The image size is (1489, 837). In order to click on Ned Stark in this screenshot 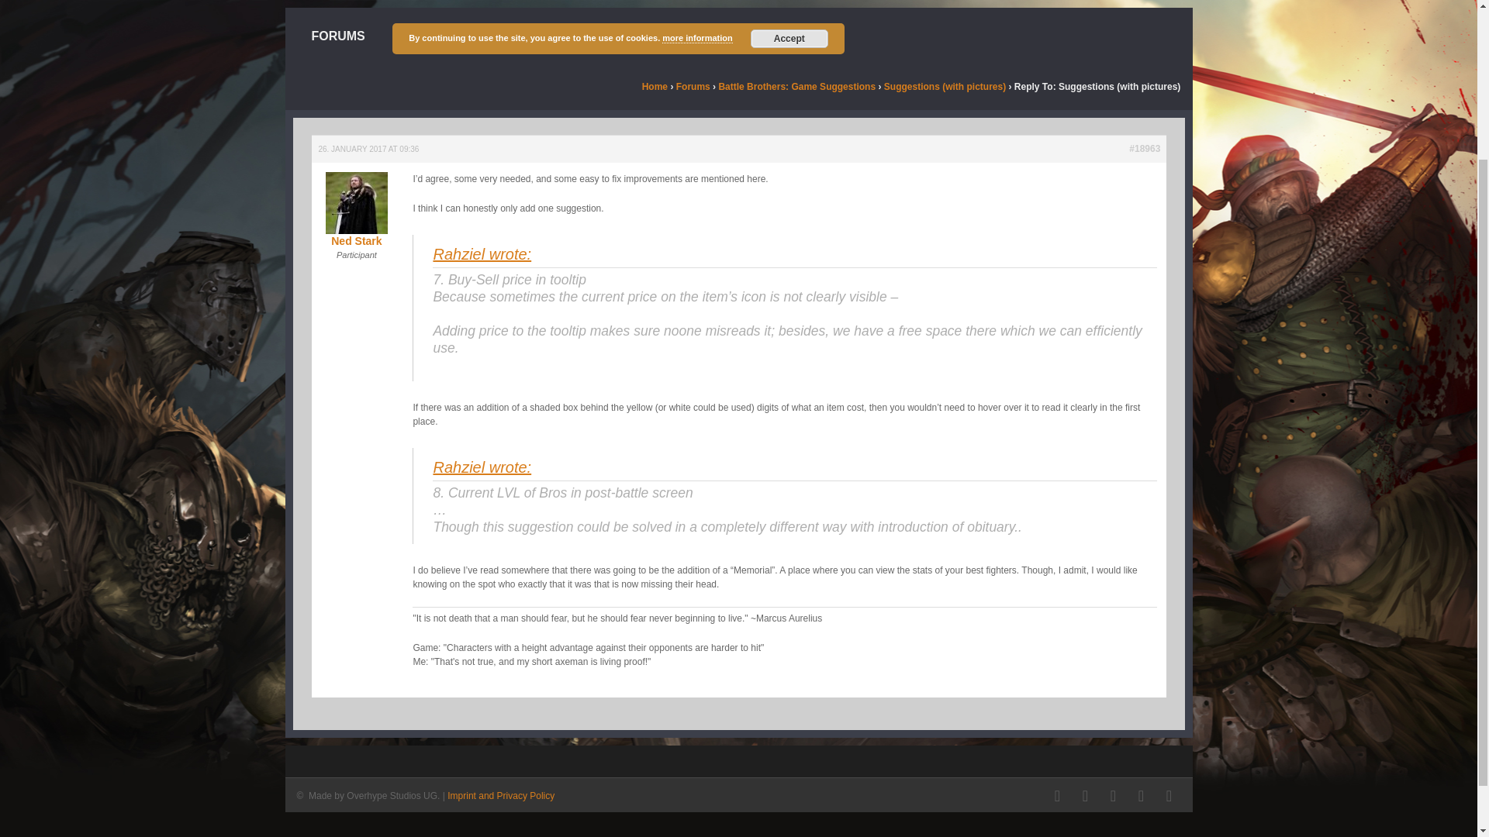, I will do `click(355, 220)`.